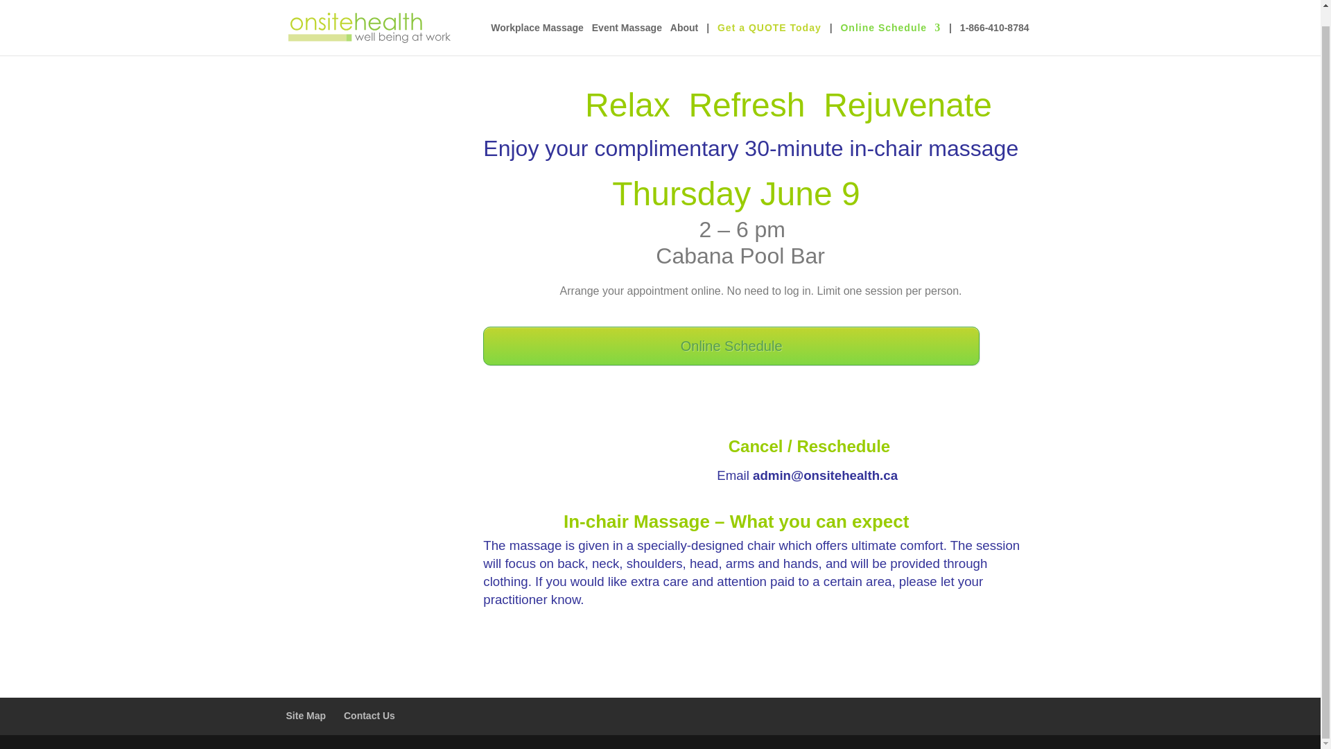 The image size is (1331, 749). Describe the element at coordinates (537, 22) in the screenshot. I see `Workplace Massage` at that location.